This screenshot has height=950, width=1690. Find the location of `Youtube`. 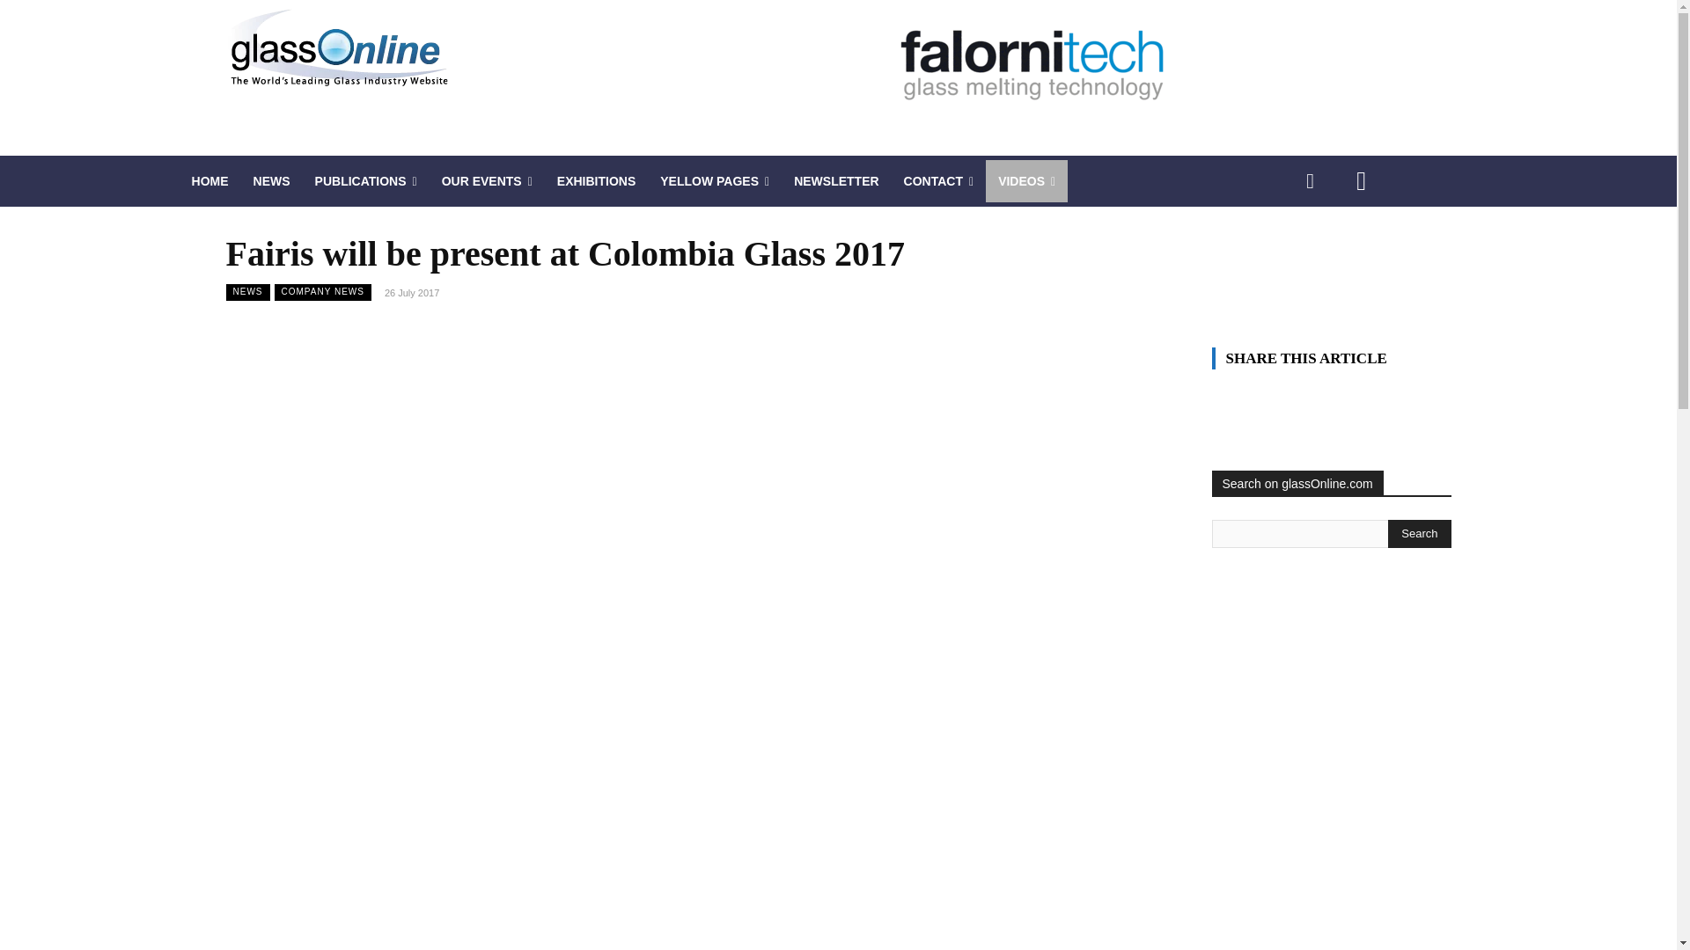

Youtube is located at coordinates (1361, 181).